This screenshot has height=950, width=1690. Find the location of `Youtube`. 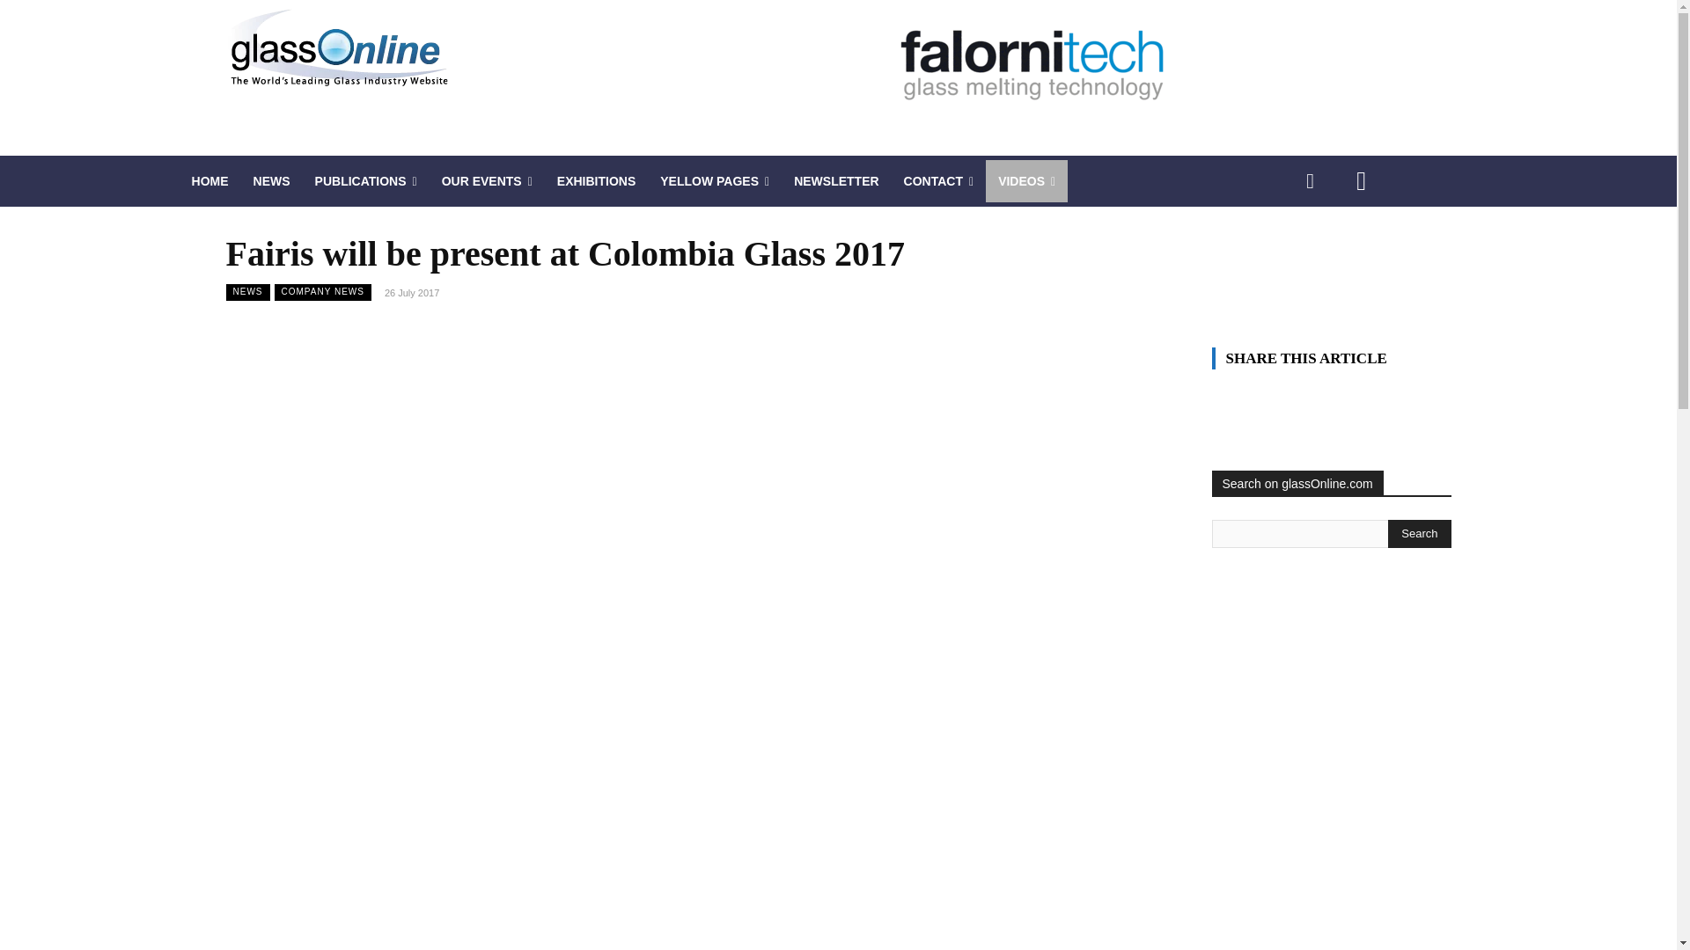

Youtube is located at coordinates (1361, 181).